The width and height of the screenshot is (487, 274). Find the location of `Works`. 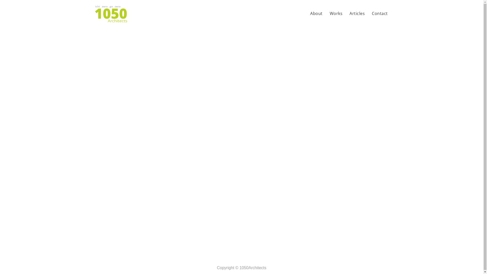

Works is located at coordinates (336, 14).